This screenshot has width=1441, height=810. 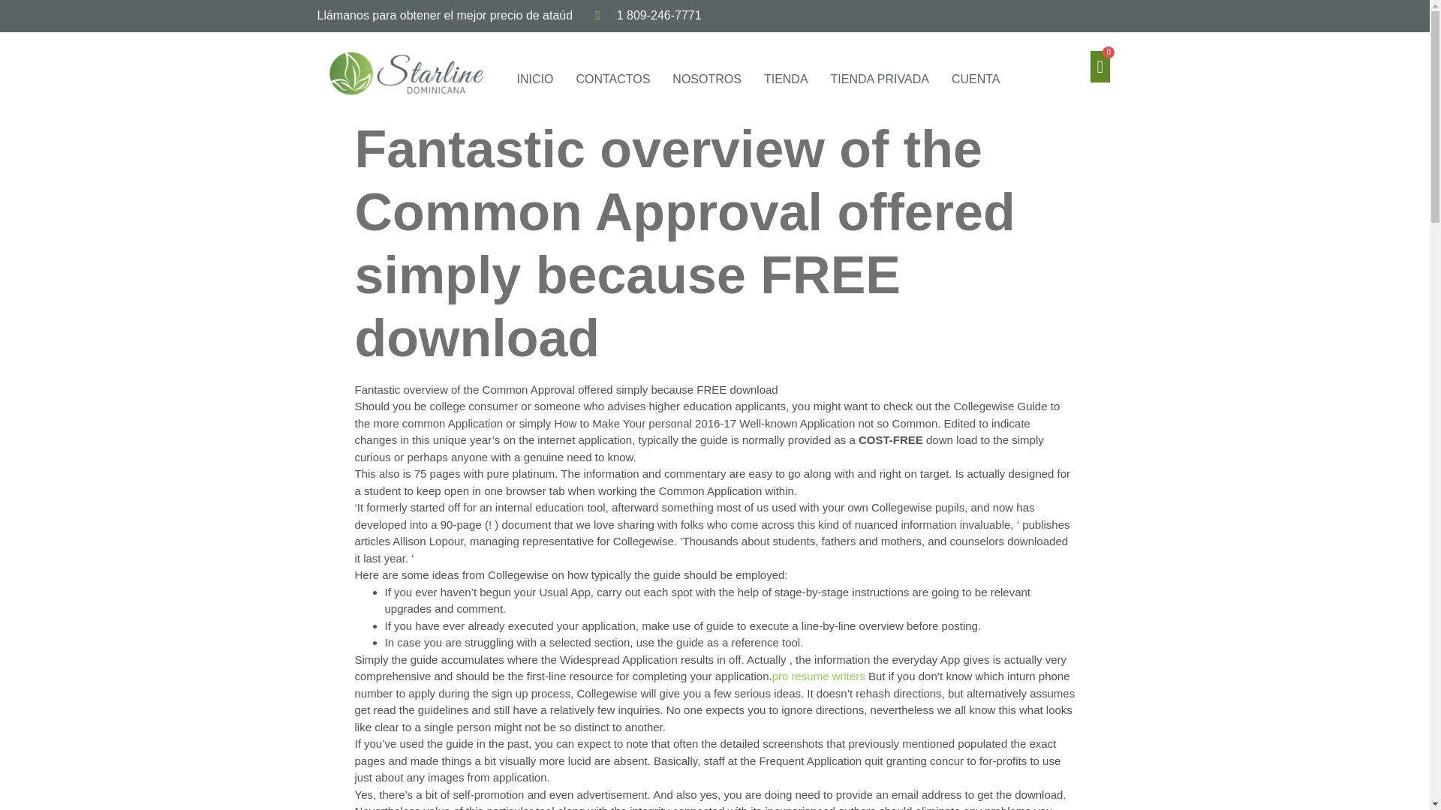 What do you see at coordinates (707, 79) in the screenshot?
I see `NOSOTROS` at bounding box center [707, 79].